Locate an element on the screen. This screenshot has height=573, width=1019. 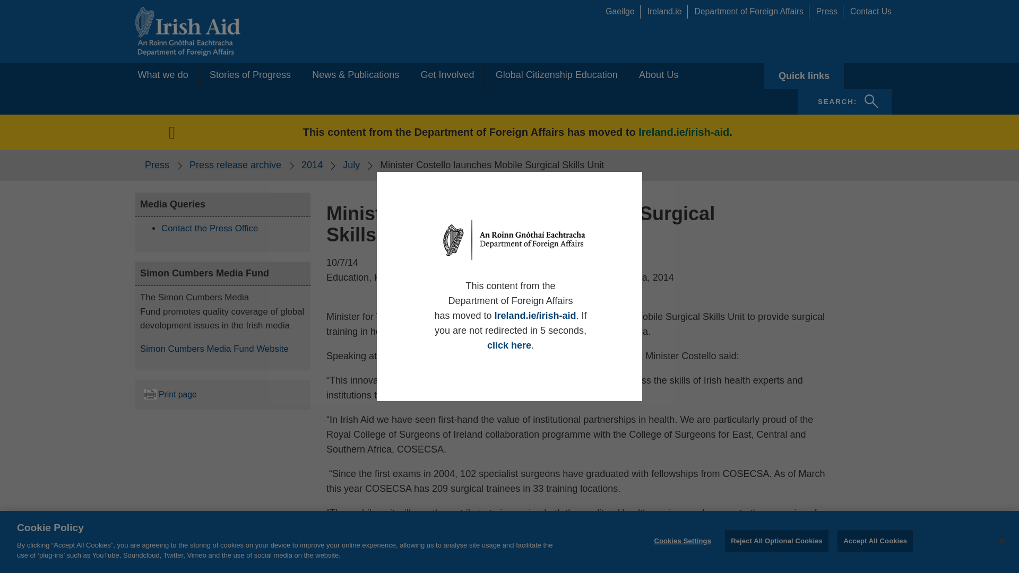
Press release archive is located at coordinates (658, 76).